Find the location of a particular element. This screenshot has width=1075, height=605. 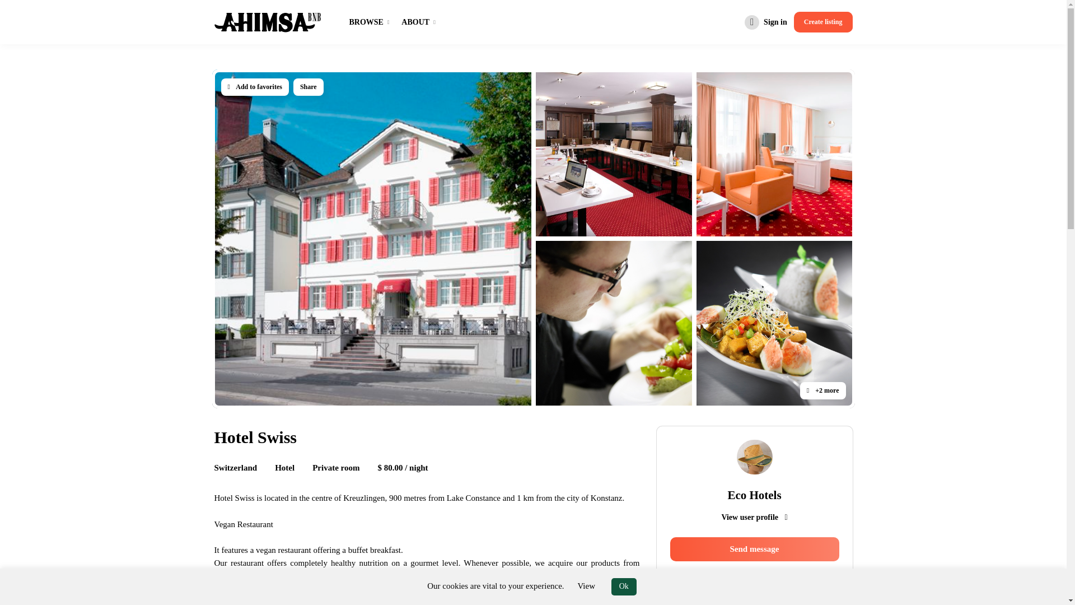

View user profile is located at coordinates (754, 516).